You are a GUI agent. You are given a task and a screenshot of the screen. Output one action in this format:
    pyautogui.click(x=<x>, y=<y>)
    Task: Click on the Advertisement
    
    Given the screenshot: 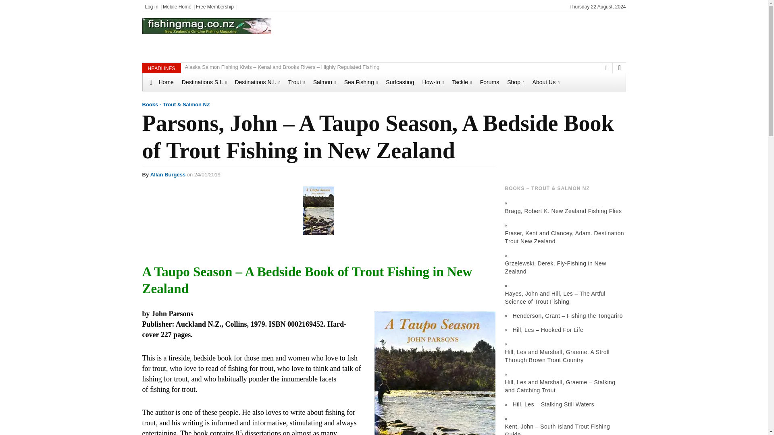 What is the action you would take?
    pyautogui.click(x=483, y=36)
    